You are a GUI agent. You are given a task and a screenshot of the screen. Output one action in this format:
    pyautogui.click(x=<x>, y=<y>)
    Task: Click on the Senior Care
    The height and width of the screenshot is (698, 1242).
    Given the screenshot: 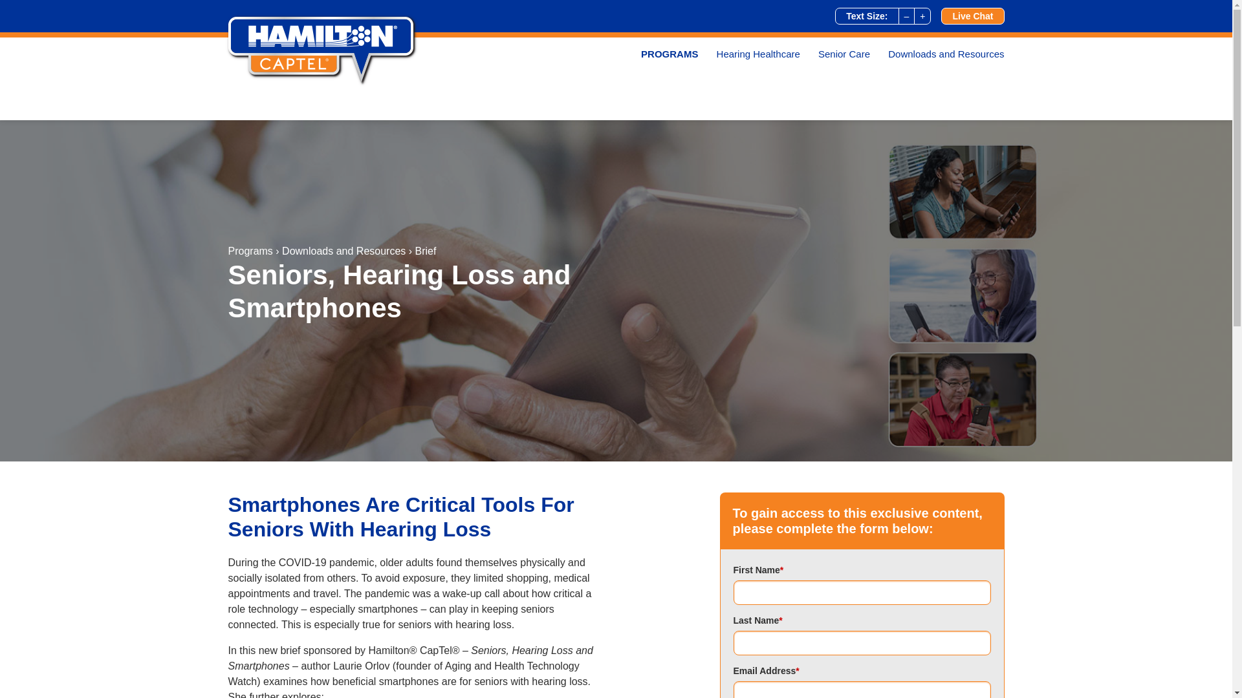 What is the action you would take?
    pyautogui.click(x=848, y=57)
    